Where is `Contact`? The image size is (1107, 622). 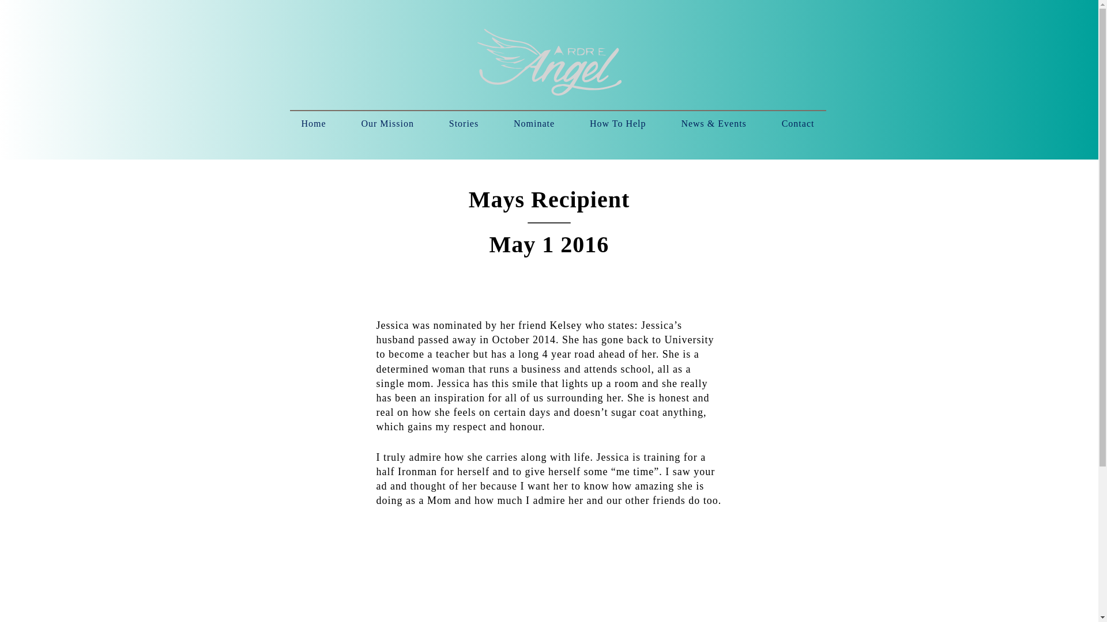
Contact is located at coordinates (798, 123).